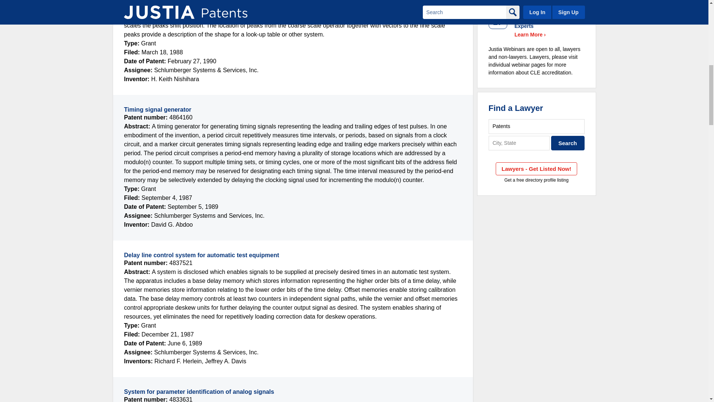 Image resolution: width=714 pixels, height=402 pixels. What do you see at coordinates (536, 126) in the screenshot?
I see `Patents` at bounding box center [536, 126].